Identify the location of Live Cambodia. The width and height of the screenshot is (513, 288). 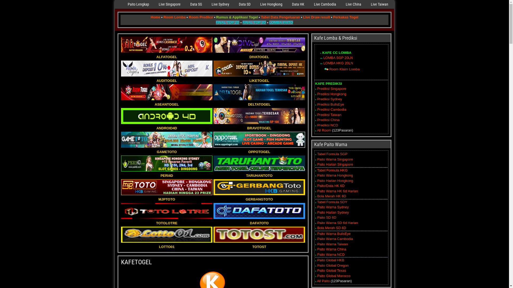
(325, 4).